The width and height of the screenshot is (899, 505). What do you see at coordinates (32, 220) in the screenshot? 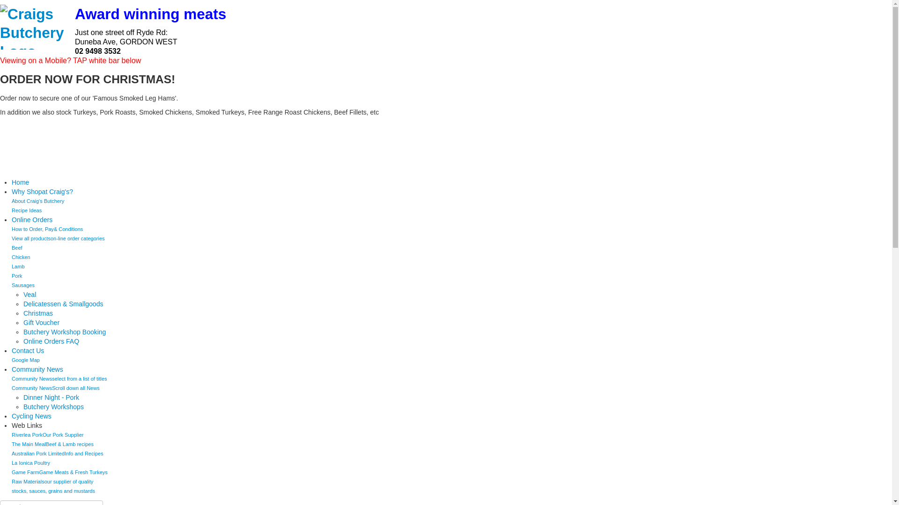
I see `Online Orders` at bounding box center [32, 220].